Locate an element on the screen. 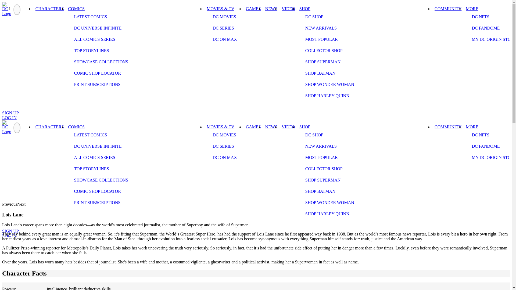 The width and height of the screenshot is (516, 290). CHARACTERS is located at coordinates (49, 127).